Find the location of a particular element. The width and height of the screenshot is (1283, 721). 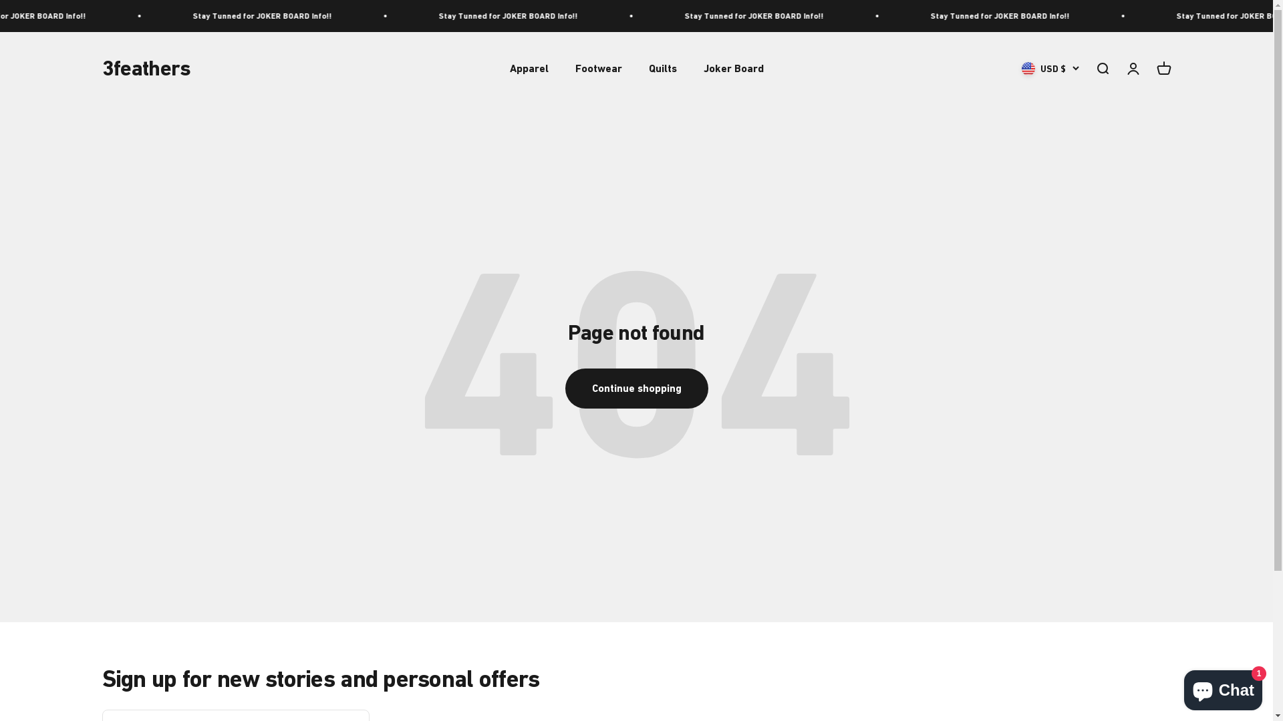

Apparel is located at coordinates (529, 68).